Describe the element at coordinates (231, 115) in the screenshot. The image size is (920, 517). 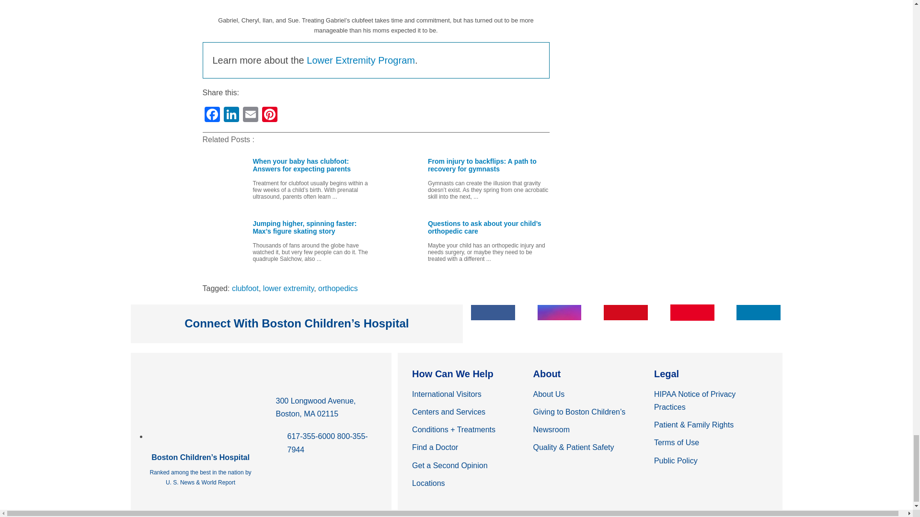
I see `LinkedIn` at that location.